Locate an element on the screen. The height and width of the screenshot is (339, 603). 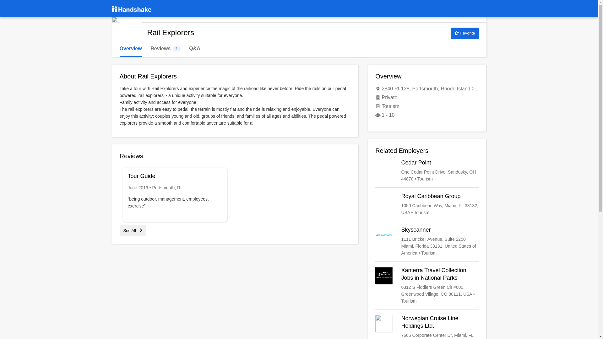
Skyscanner is located at coordinates (427, 241).